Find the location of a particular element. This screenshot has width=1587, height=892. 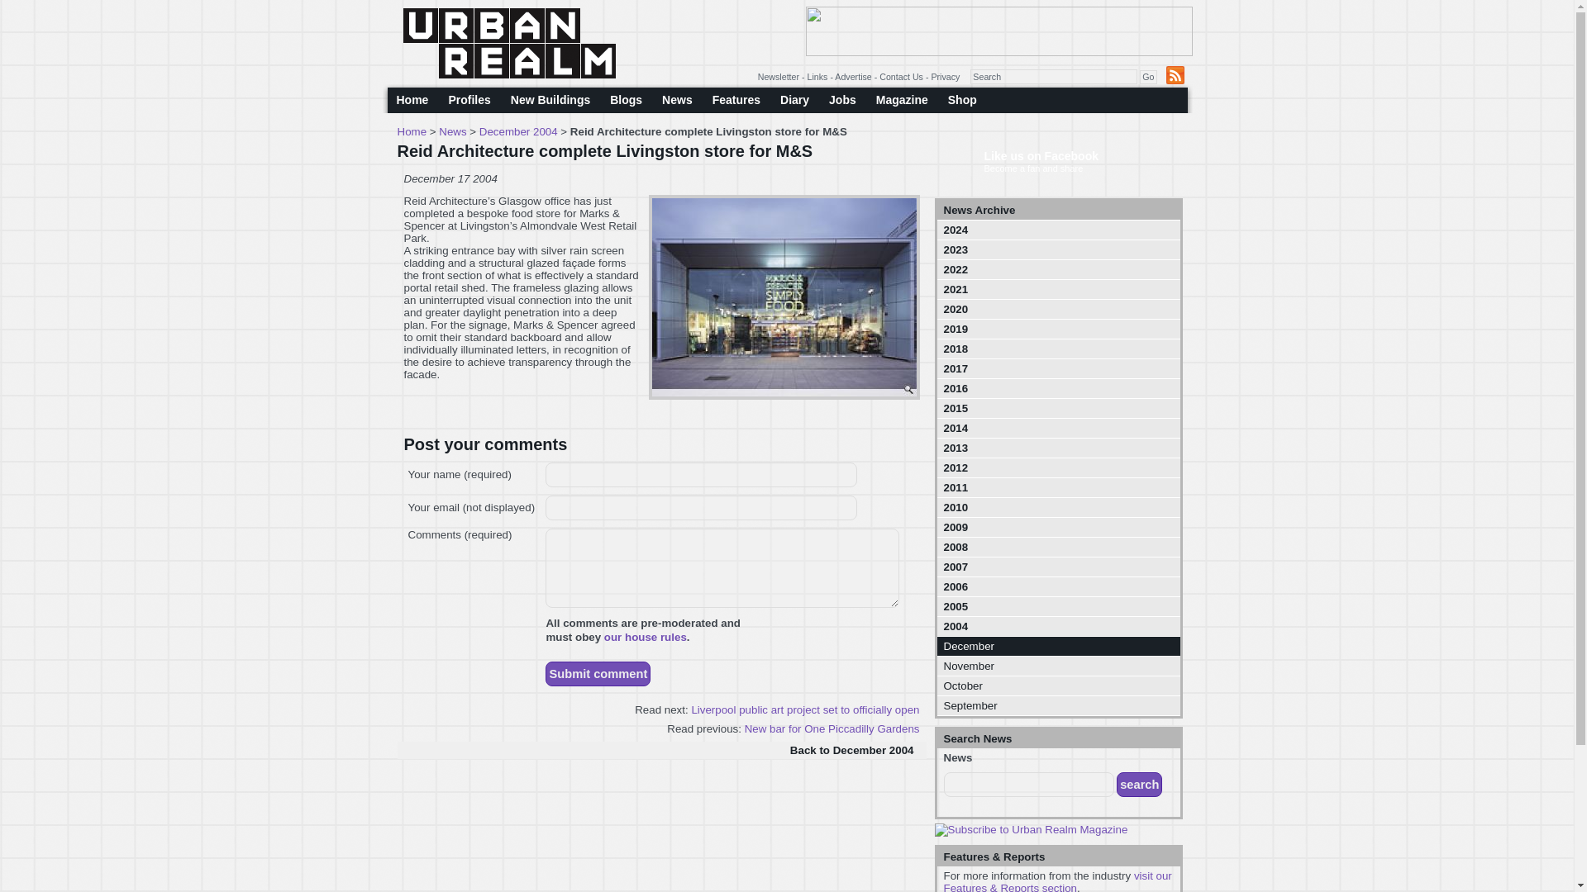

Like us on Facebook is located at coordinates (1041, 155).